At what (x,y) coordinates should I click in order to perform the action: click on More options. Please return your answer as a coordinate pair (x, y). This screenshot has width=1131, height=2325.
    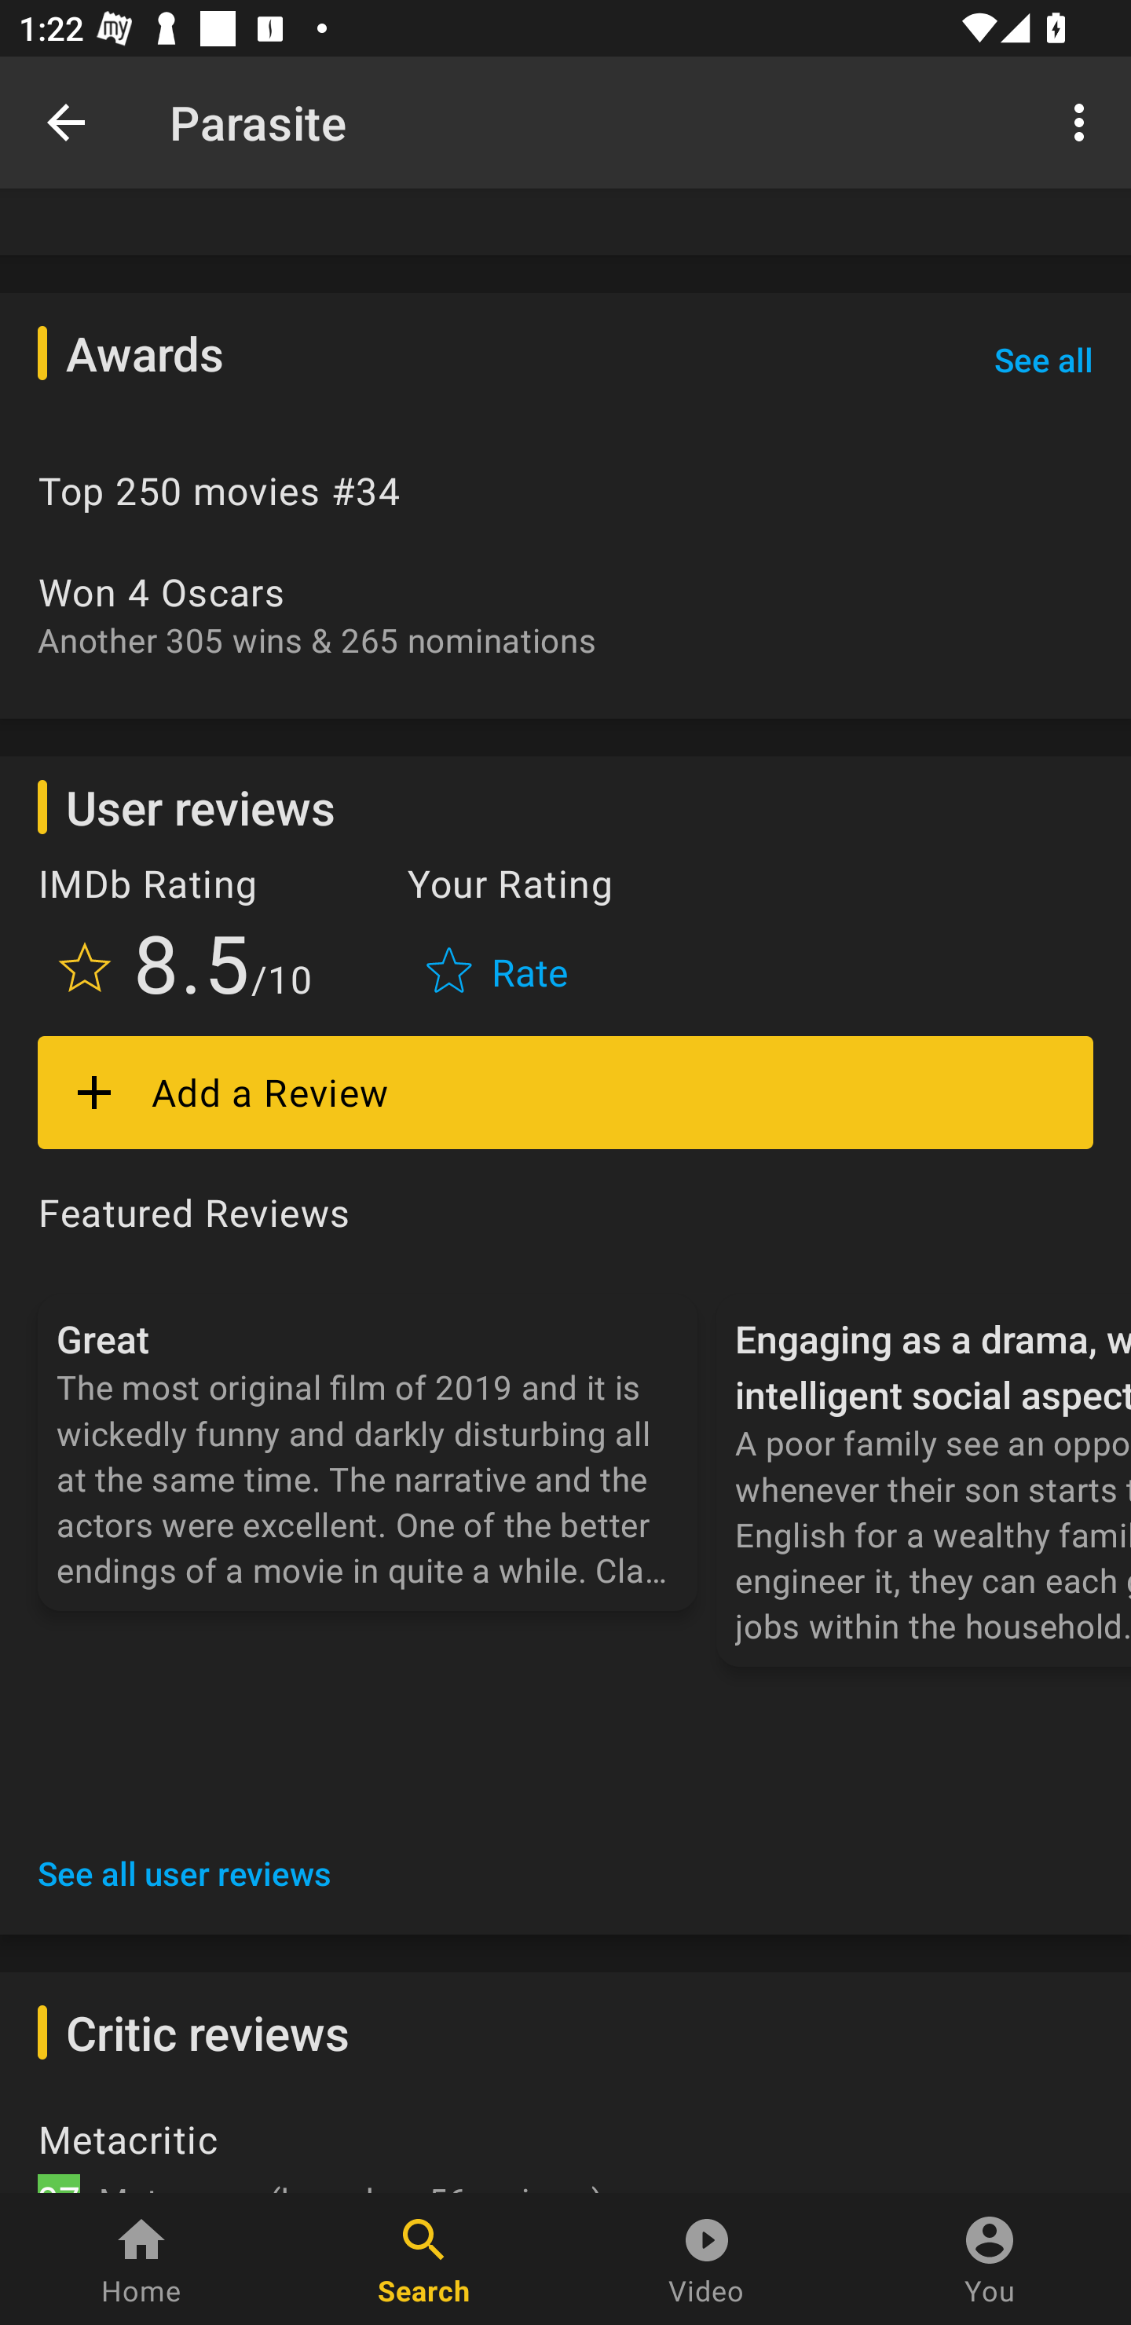
    Looking at the image, I should click on (1084, 121).